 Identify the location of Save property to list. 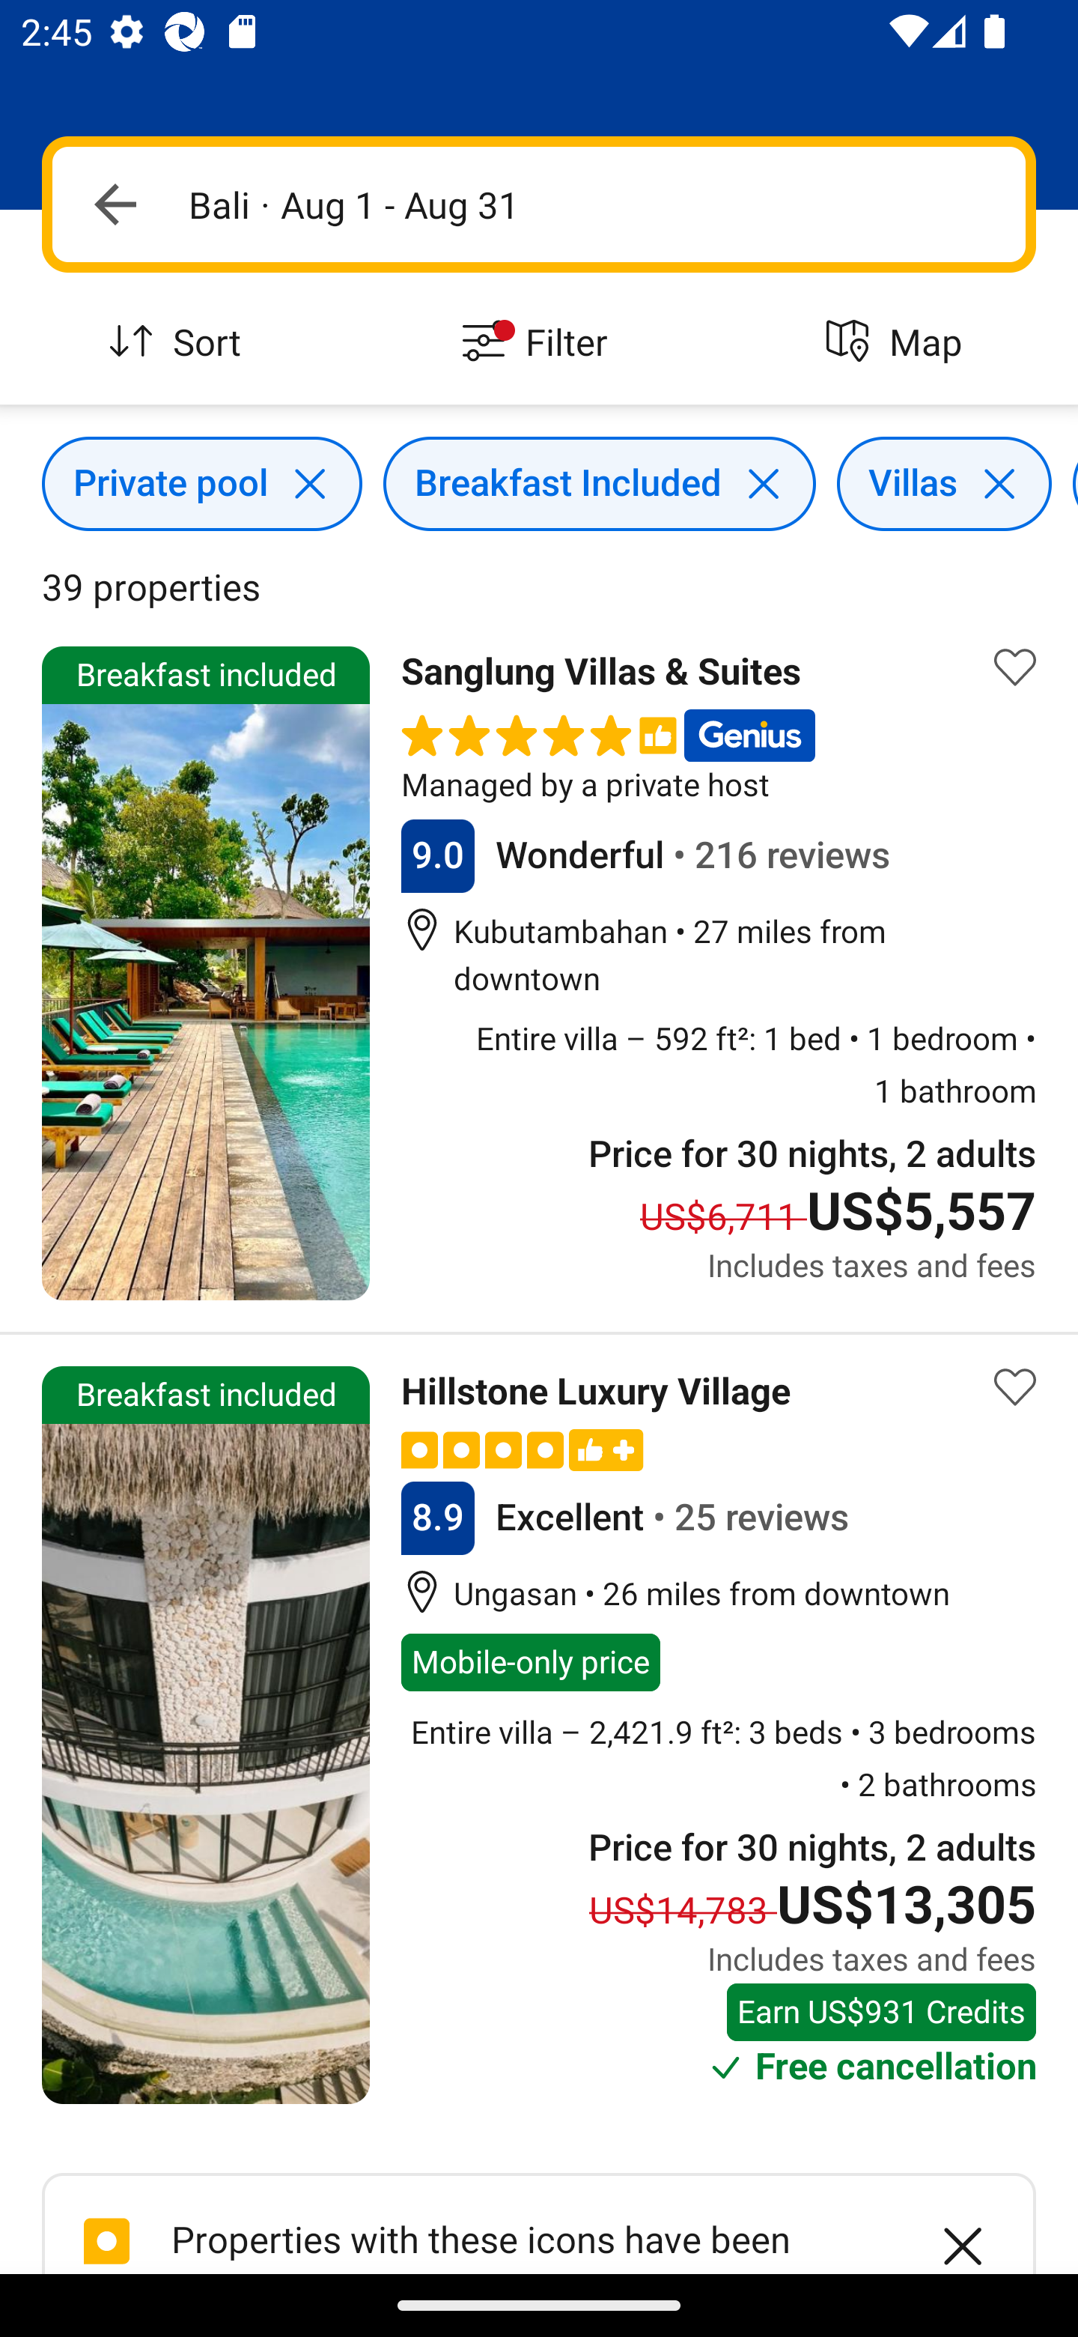
(1015, 667).